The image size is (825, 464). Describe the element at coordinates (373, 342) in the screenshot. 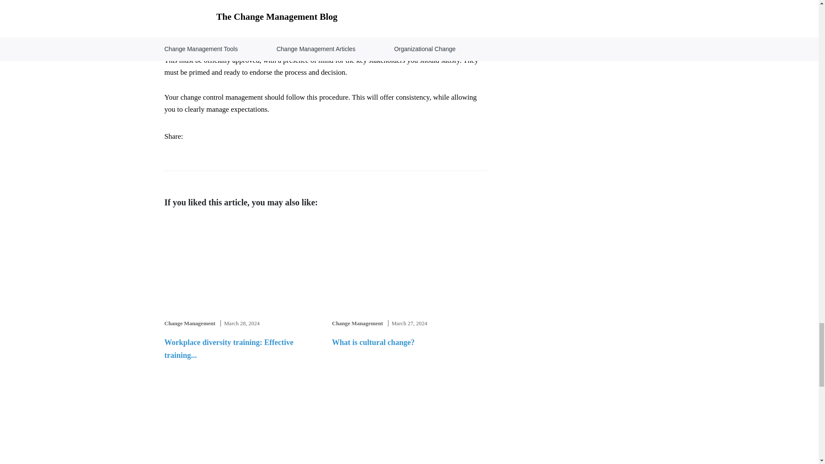

I see `What is cultural change?` at that location.